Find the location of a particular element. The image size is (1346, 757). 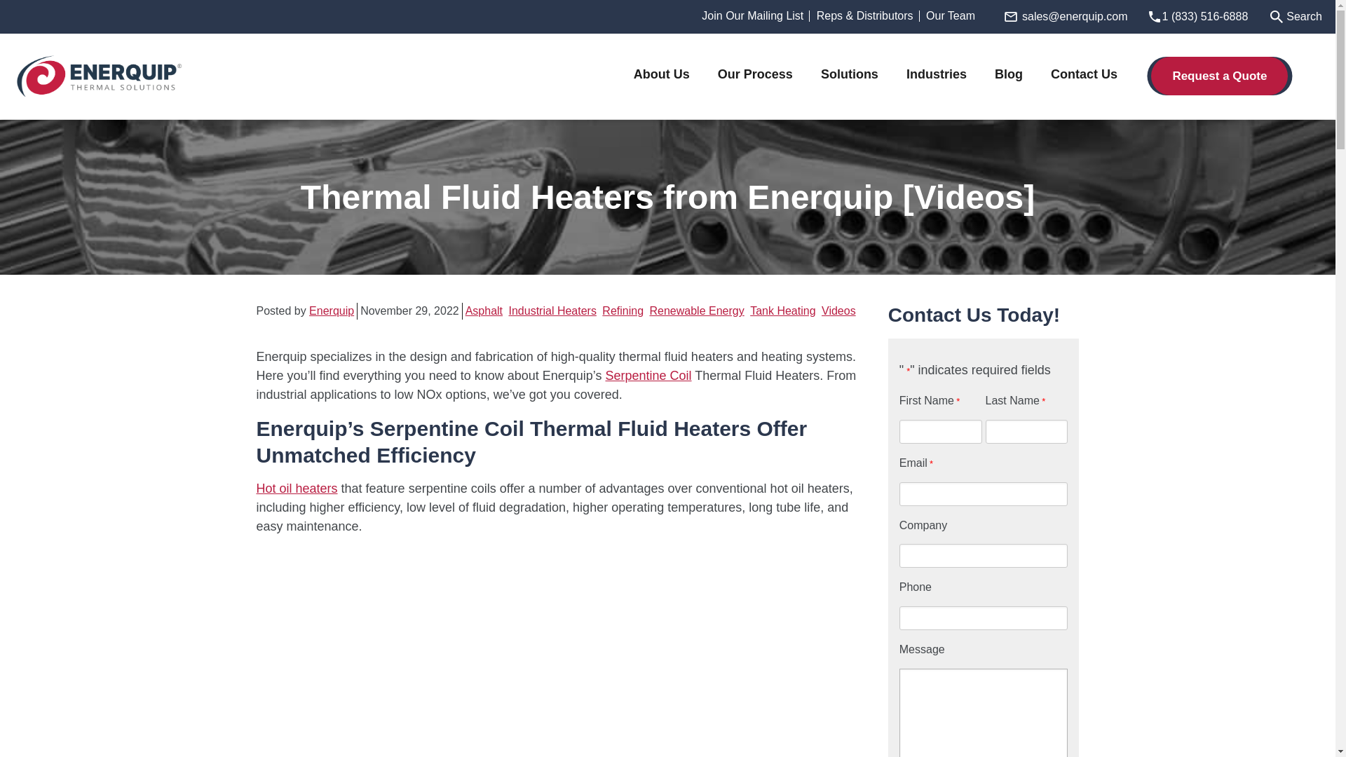

Enerquip Thermal Solutions is located at coordinates (100, 76).